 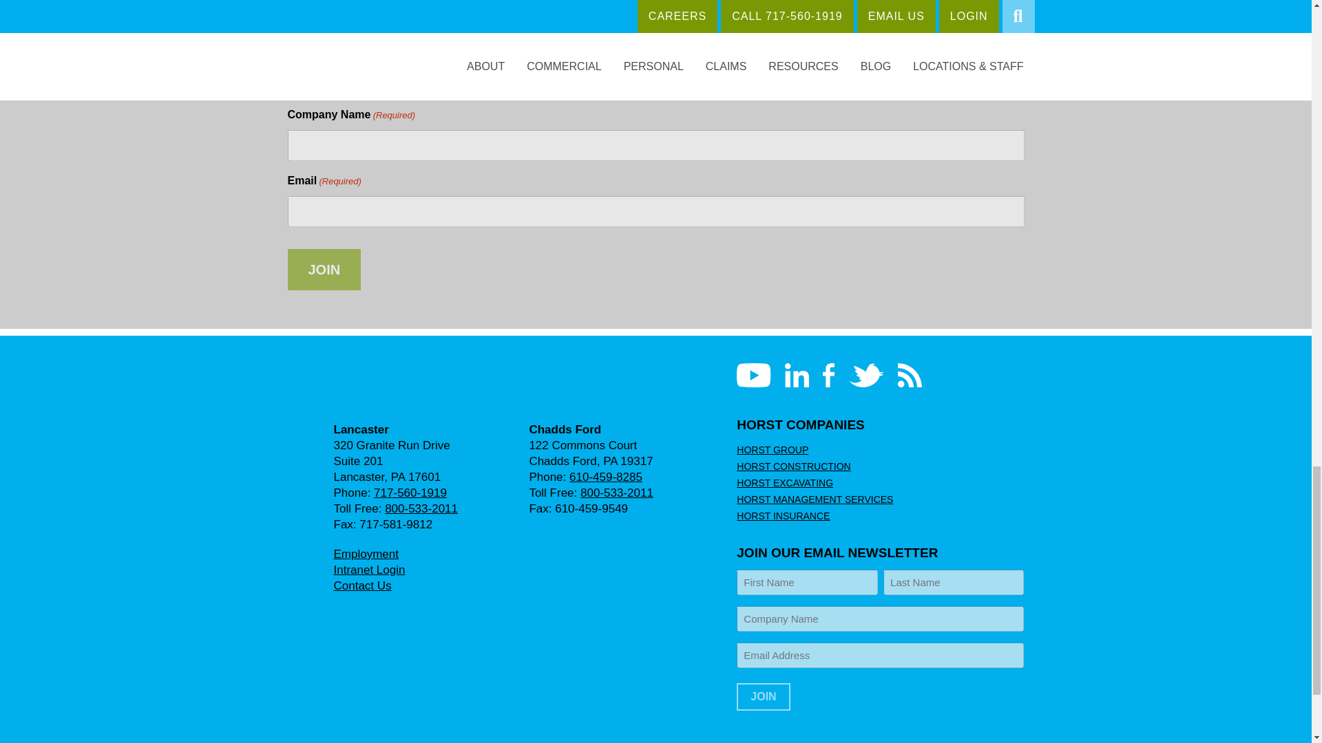 What do you see at coordinates (616, 493) in the screenshot?
I see `Call 800-533-2011` at bounding box center [616, 493].